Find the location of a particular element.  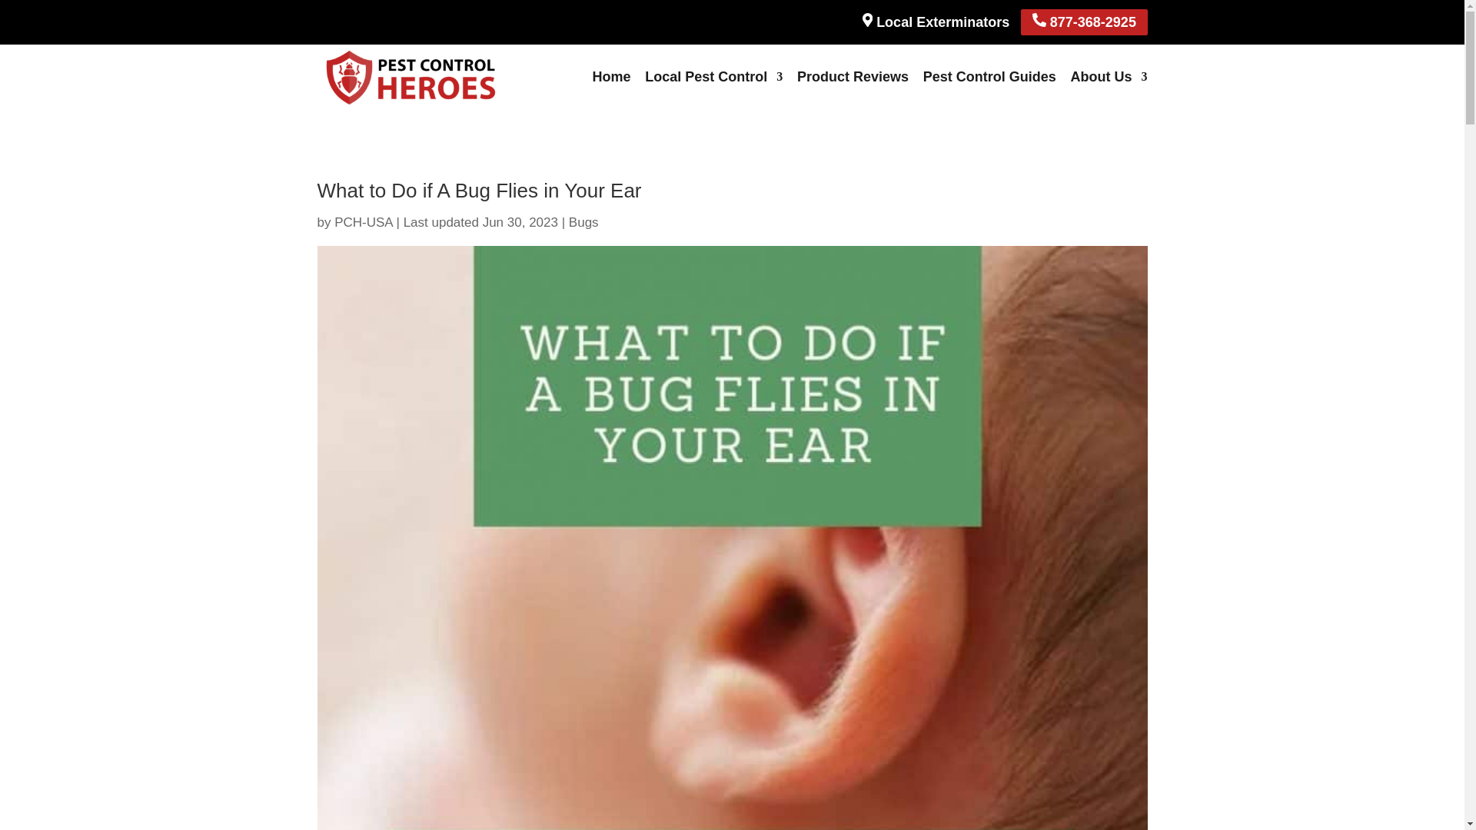

Local Pest Control is located at coordinates (713, 76).